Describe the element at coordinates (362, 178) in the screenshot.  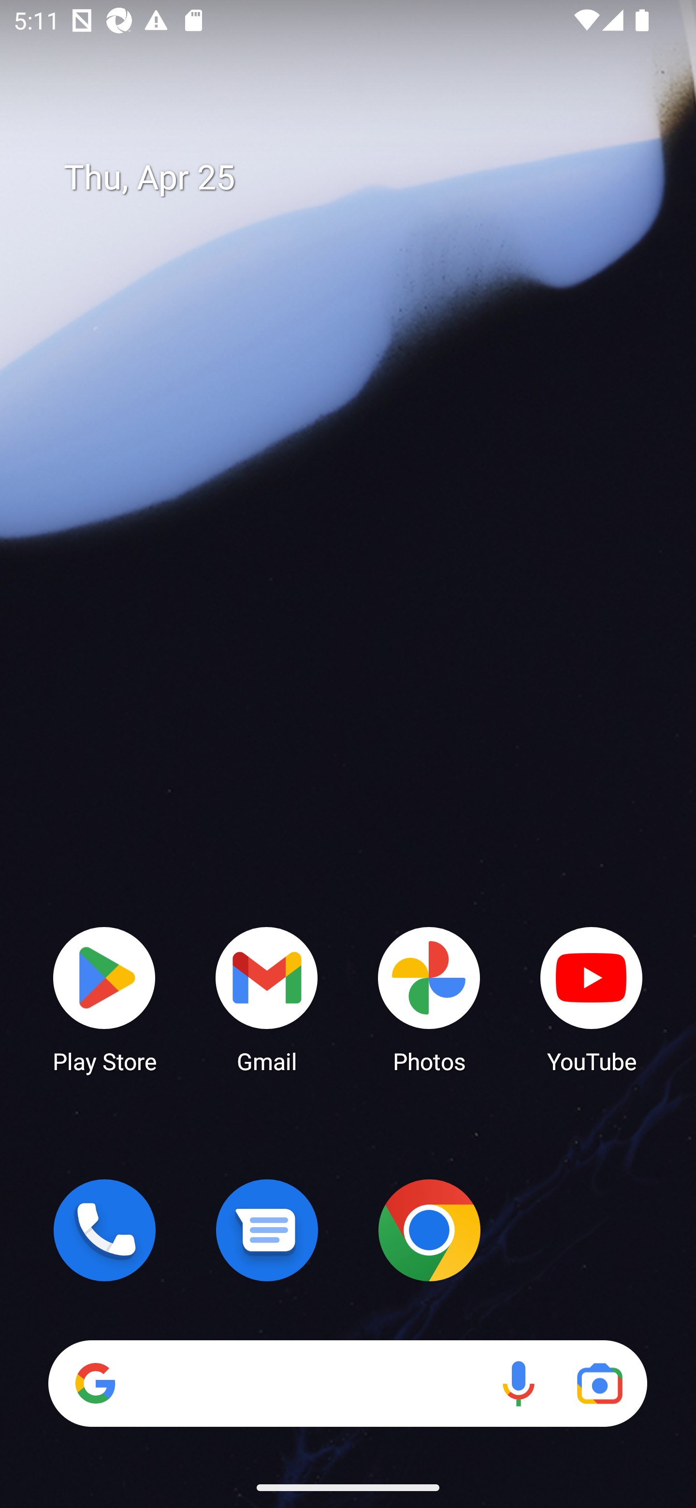
I see `Thu, Apr 25` at that location.